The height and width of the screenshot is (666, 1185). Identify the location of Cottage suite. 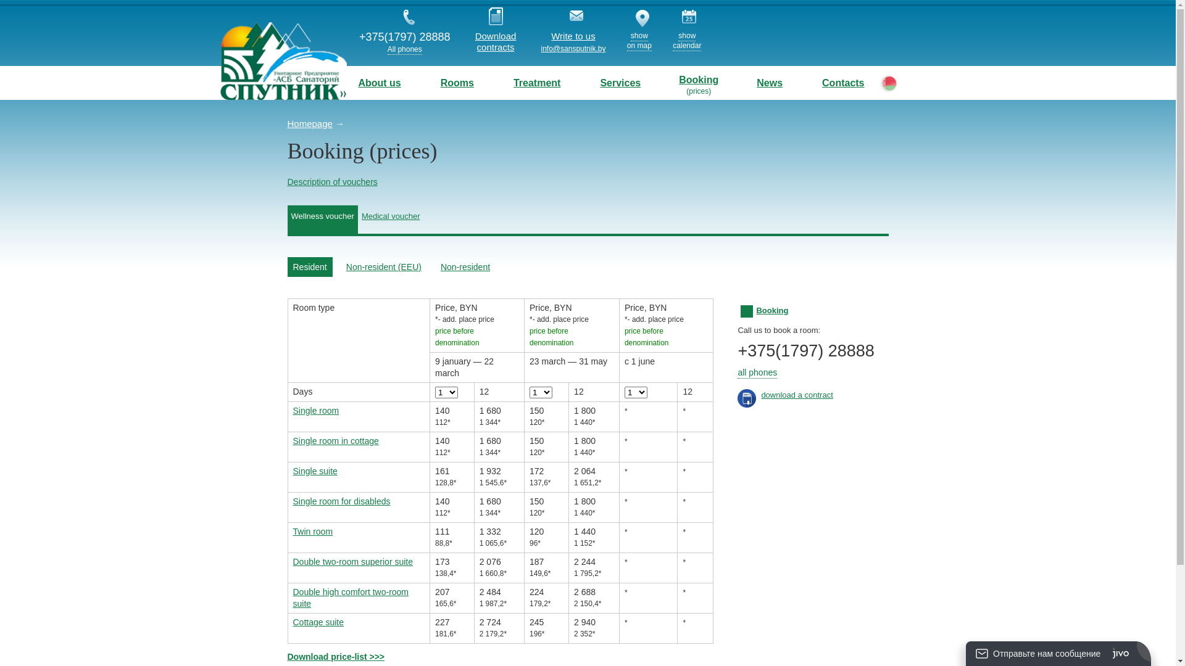
(318, 622).